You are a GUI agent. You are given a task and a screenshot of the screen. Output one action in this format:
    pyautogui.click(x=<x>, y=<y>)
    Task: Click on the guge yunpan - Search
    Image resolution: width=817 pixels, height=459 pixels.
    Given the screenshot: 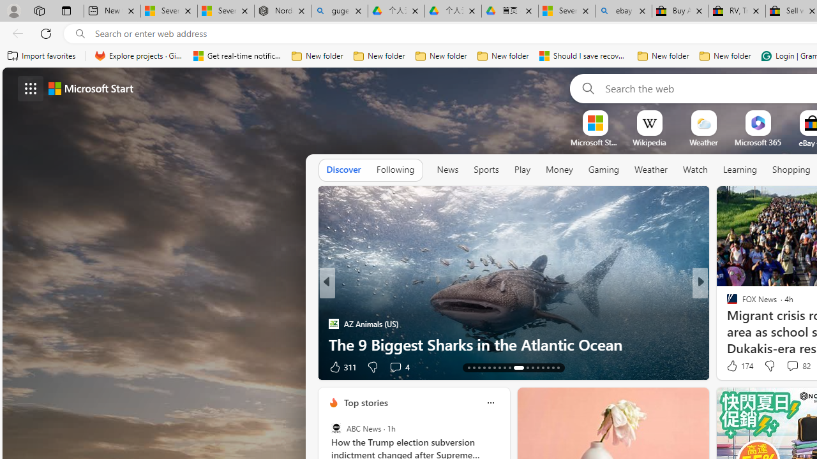 What is the action you would take?
    pyautogui.click(x=339, y=11)
    